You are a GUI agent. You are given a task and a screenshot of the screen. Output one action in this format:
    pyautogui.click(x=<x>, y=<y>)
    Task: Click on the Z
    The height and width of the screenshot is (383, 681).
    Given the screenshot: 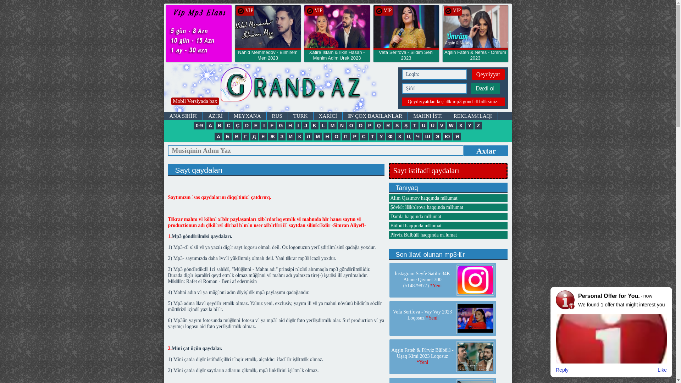 What is the action you would take?
    pyautogui.click(x=478, y=126)
    